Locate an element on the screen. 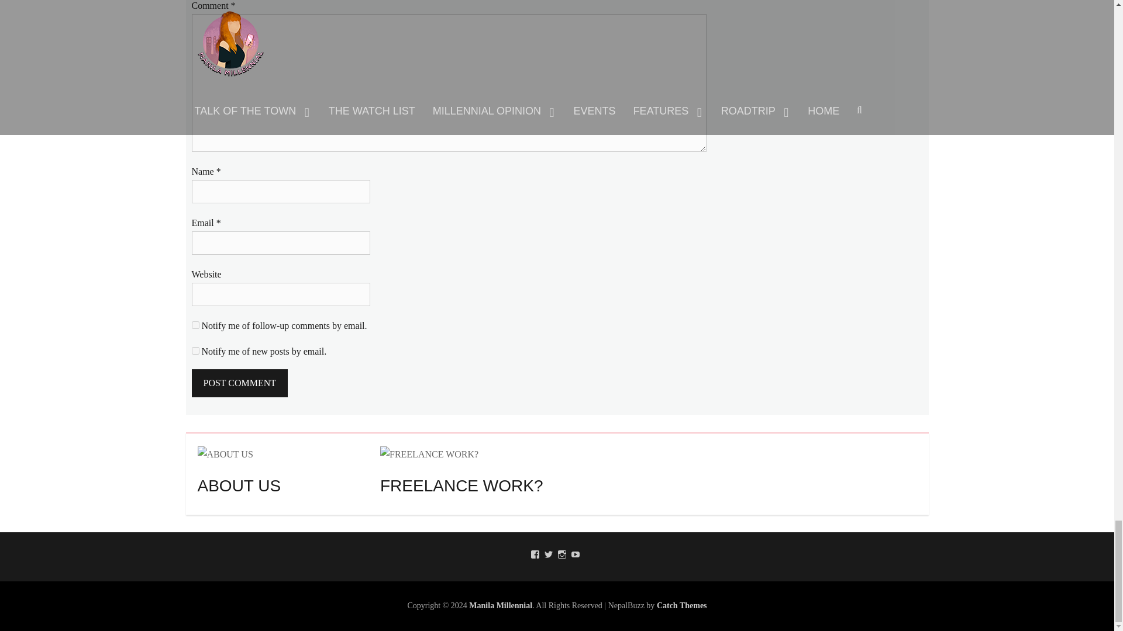  ABOUT US is located at coordinates (225, 453).